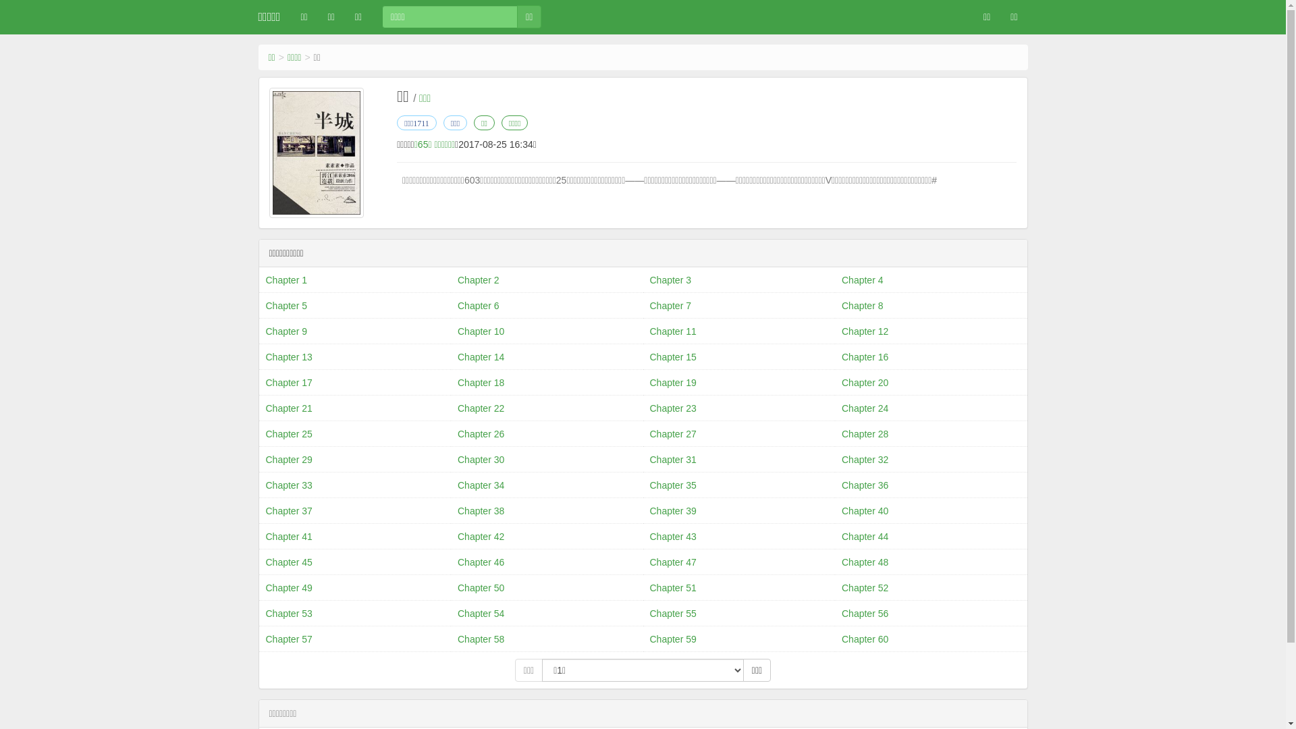 Image resolution: width=1296 pixels, height=729 pixels. I want to click on Chapter 30, so click(547, 460).